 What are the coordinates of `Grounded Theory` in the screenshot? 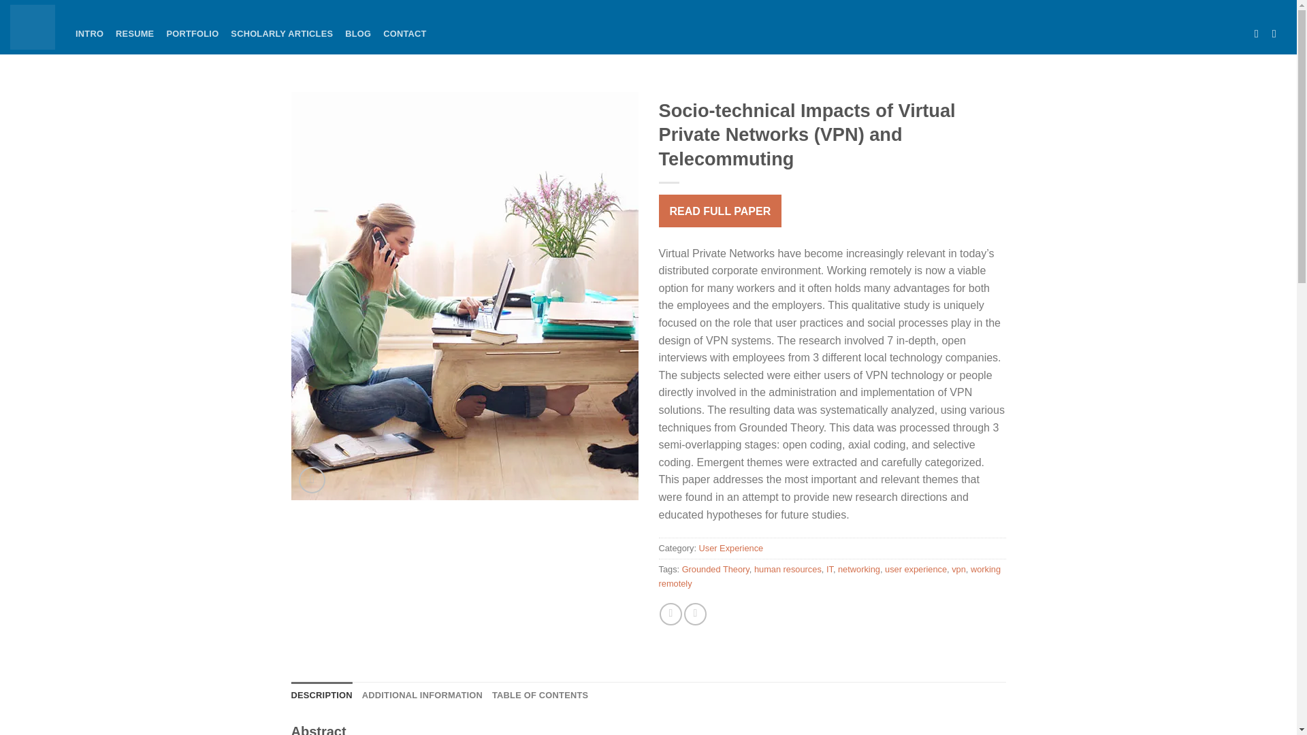 It's located at (715, 569).